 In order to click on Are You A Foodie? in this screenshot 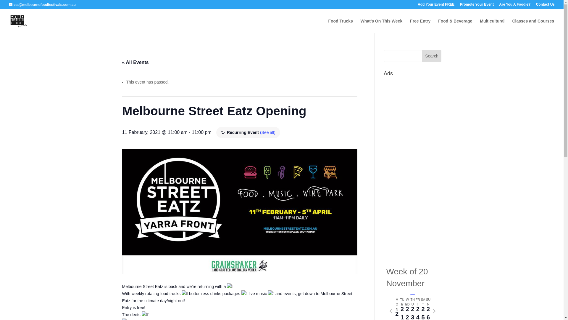, I will do `click(515, 6)`.